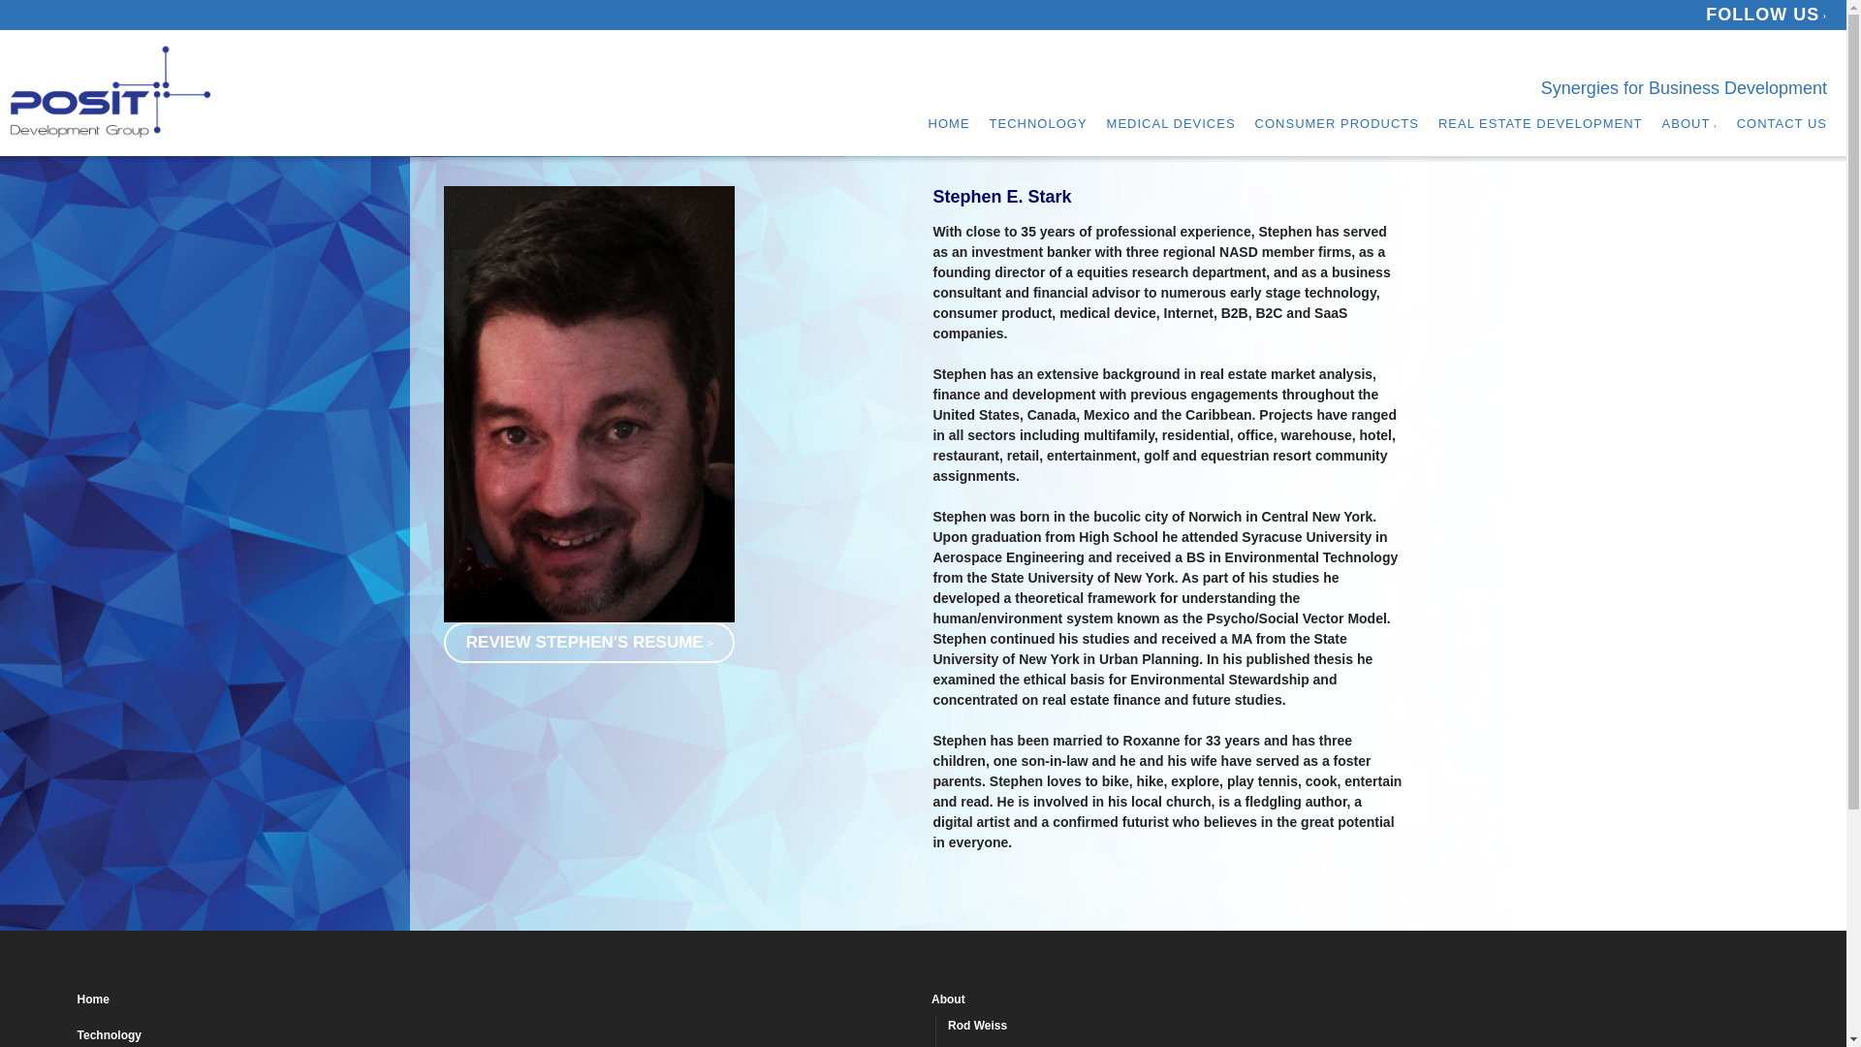 The width and height of the screenshot is (1861, 1047). Describe the element at coordinates (1038, 124) in the screenshot. I see `TECHNOLOGY` at that location.